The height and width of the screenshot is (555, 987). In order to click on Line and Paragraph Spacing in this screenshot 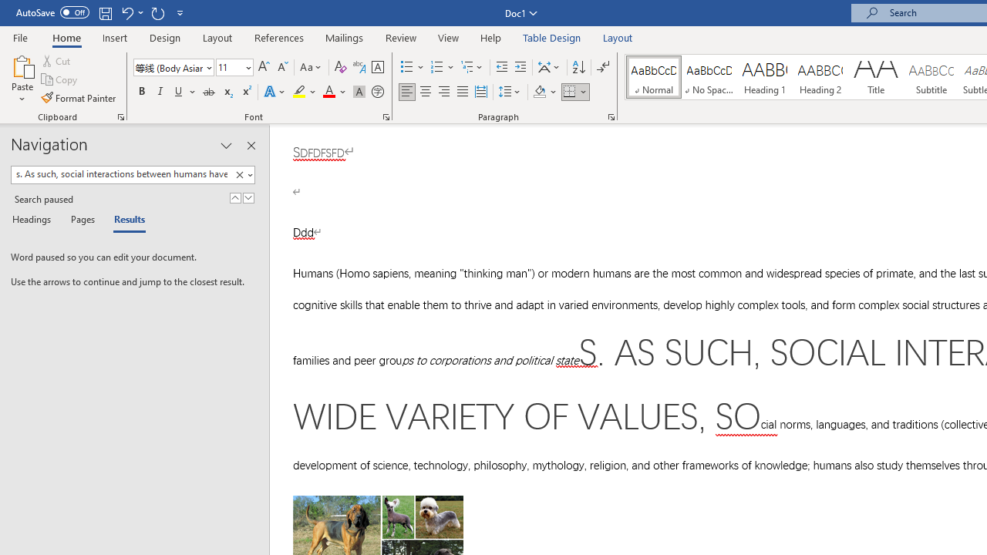, I will do `click(510, 92)`.